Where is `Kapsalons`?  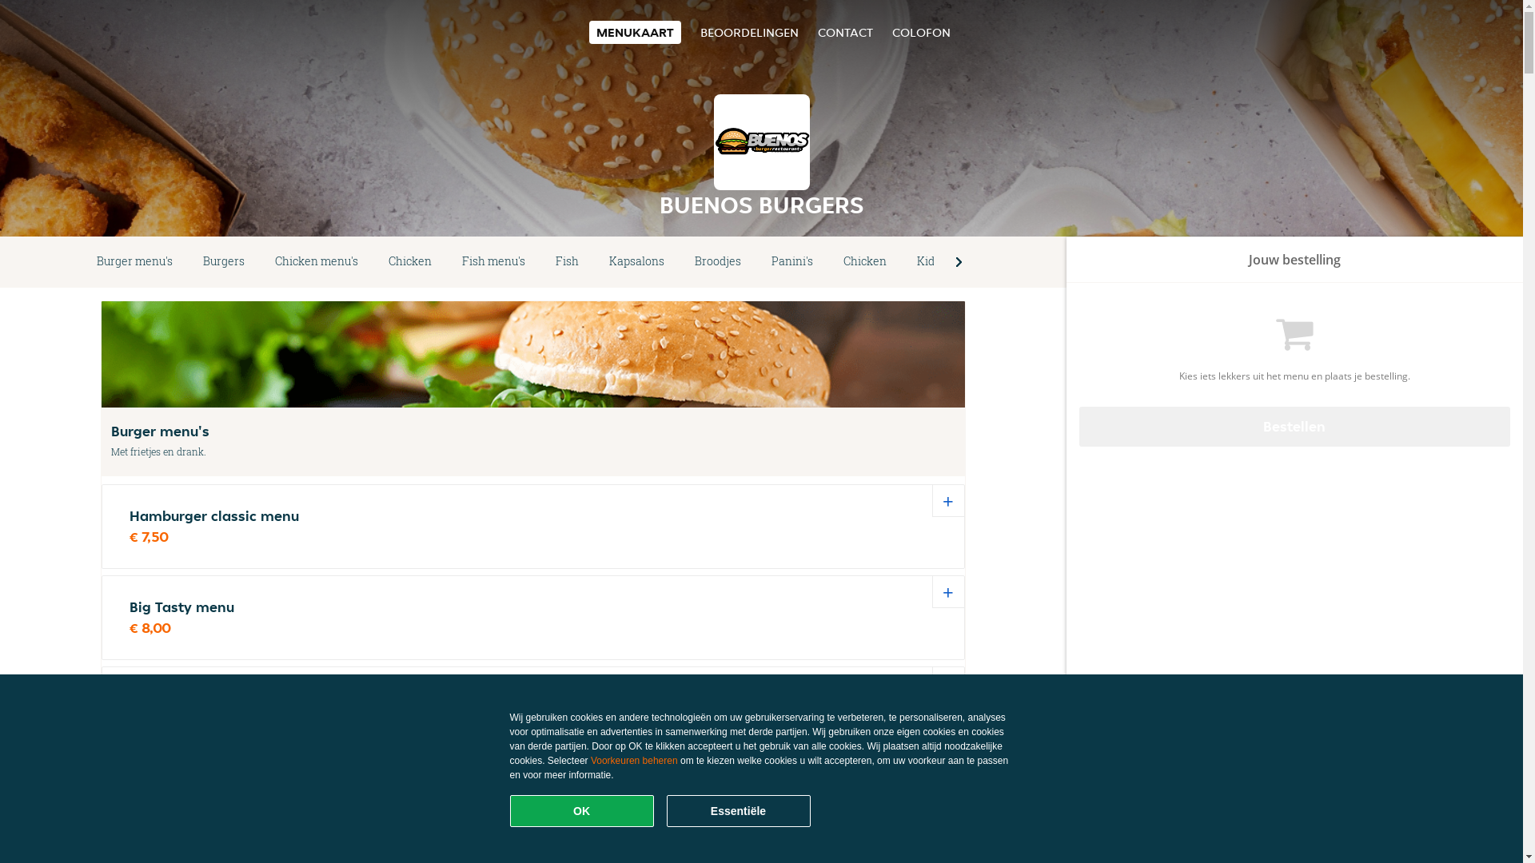
Kapsalons is located at coordinates (636, 262).